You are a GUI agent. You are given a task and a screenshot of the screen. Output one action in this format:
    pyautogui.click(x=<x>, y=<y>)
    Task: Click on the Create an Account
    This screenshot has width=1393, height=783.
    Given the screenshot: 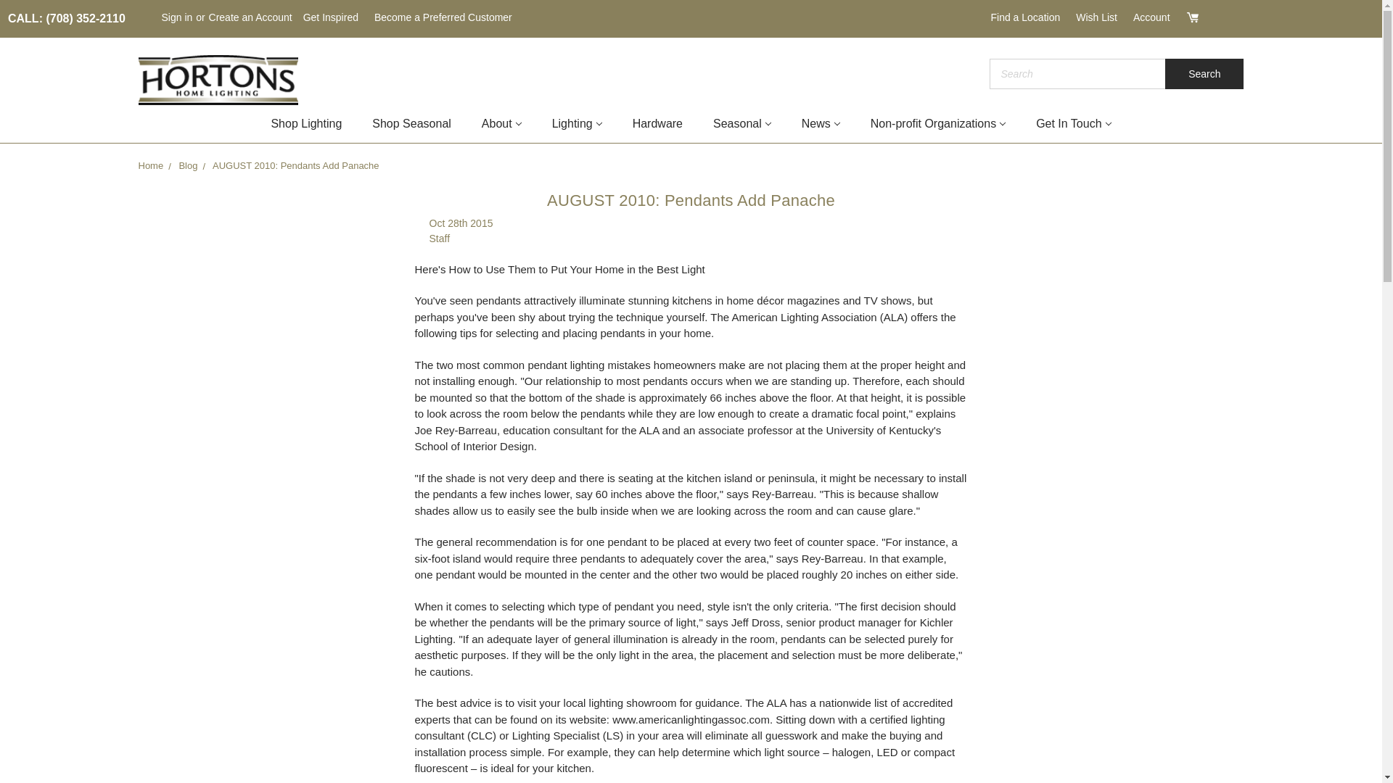 What is the action you would take?
    pyautogui.click(x=250, y=17)
    